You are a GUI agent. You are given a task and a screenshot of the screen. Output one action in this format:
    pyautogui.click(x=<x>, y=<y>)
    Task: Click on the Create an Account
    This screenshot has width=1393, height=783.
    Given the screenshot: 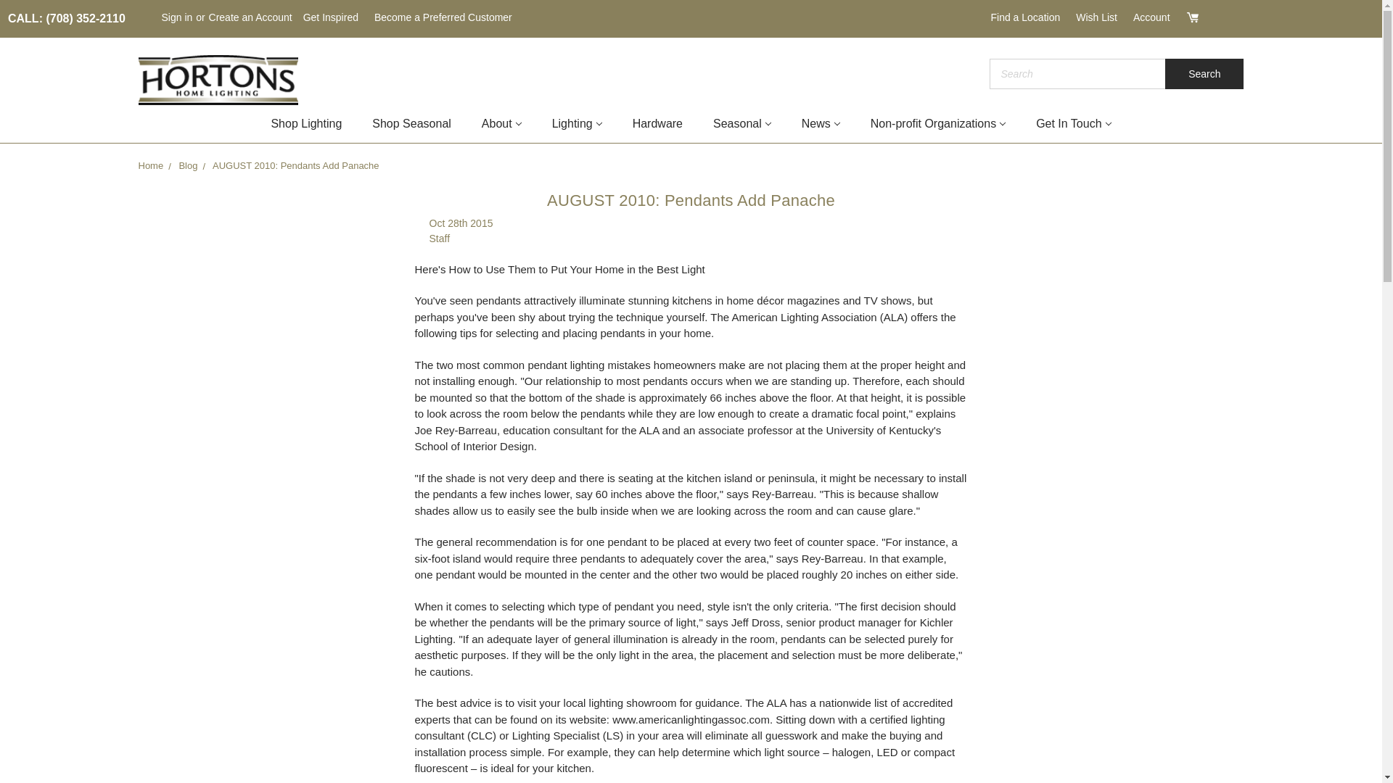 What is the action you would take?
    pyautogui.click(x=250, y=17)
    